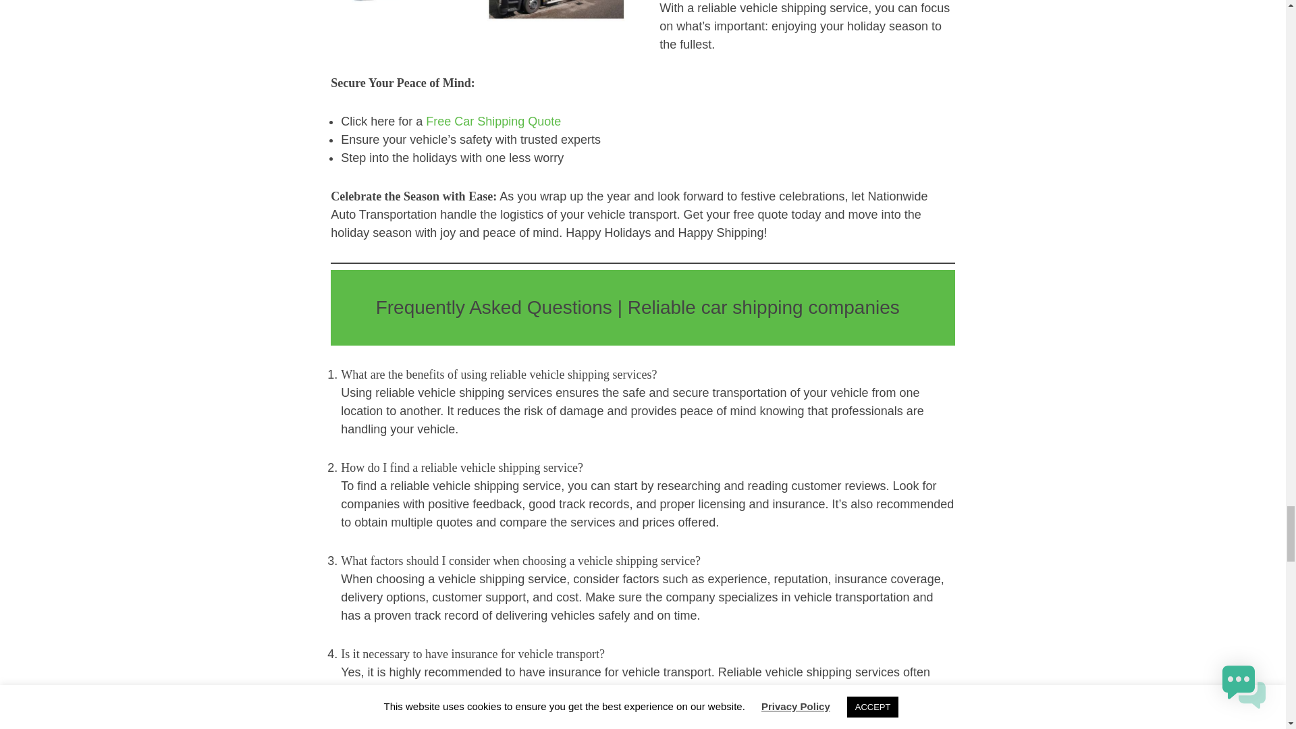 The width and height of the screenshot is (1296, 729). What do you see at coordinates (493, 122) in the screenshot?
I see `Free Car Shipping Quote` at bounding box center [493, 122].